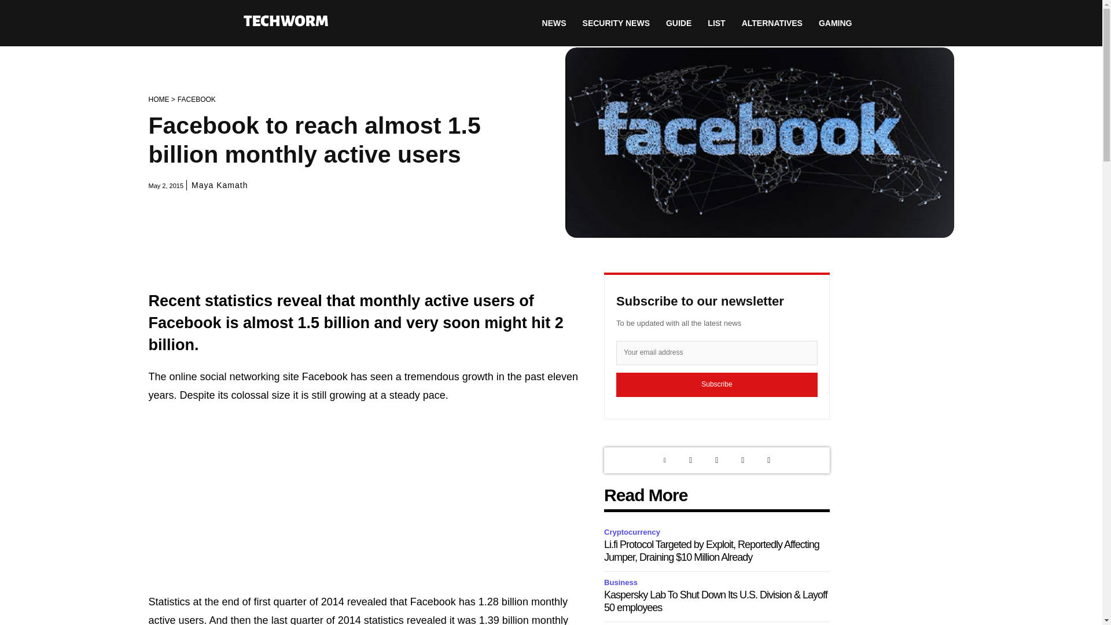 This screenshot has height=625, width=1111. I want to click on FACEBOOK, so click(197, 100).